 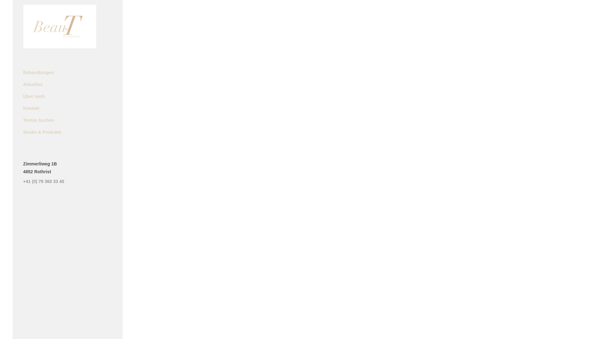 What do you see at coordinates (68, 120) in the screenshot?
I see `Termin buchen` at bounding box center [68, 120].